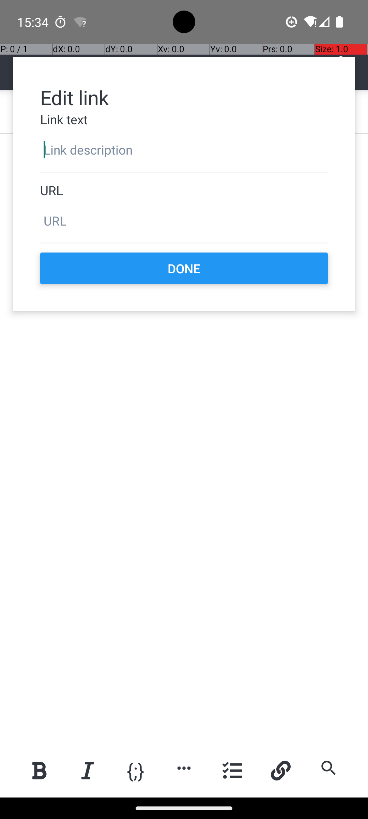 This screenshot has width=368, height=819. I want to click on Edit link, so click(184, 97).